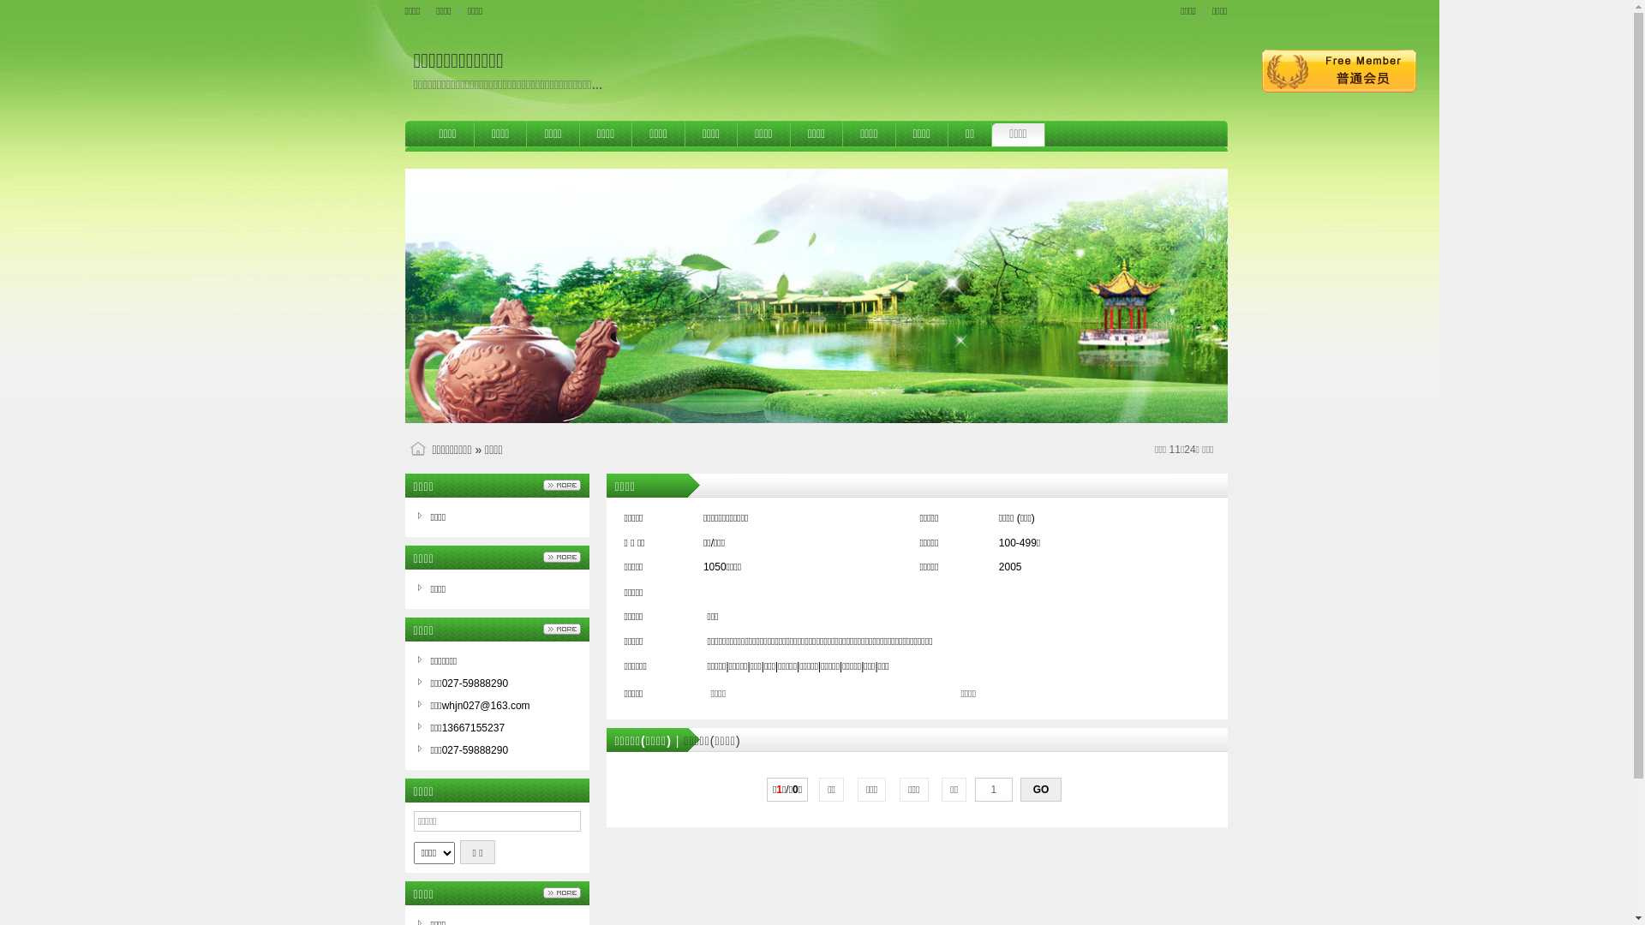 The width and height of the screenshot is (1645, 925). What do you see at coordinates (1041, 790) in the screenshot?
I see `GO` at bounding box center [1041, 790].